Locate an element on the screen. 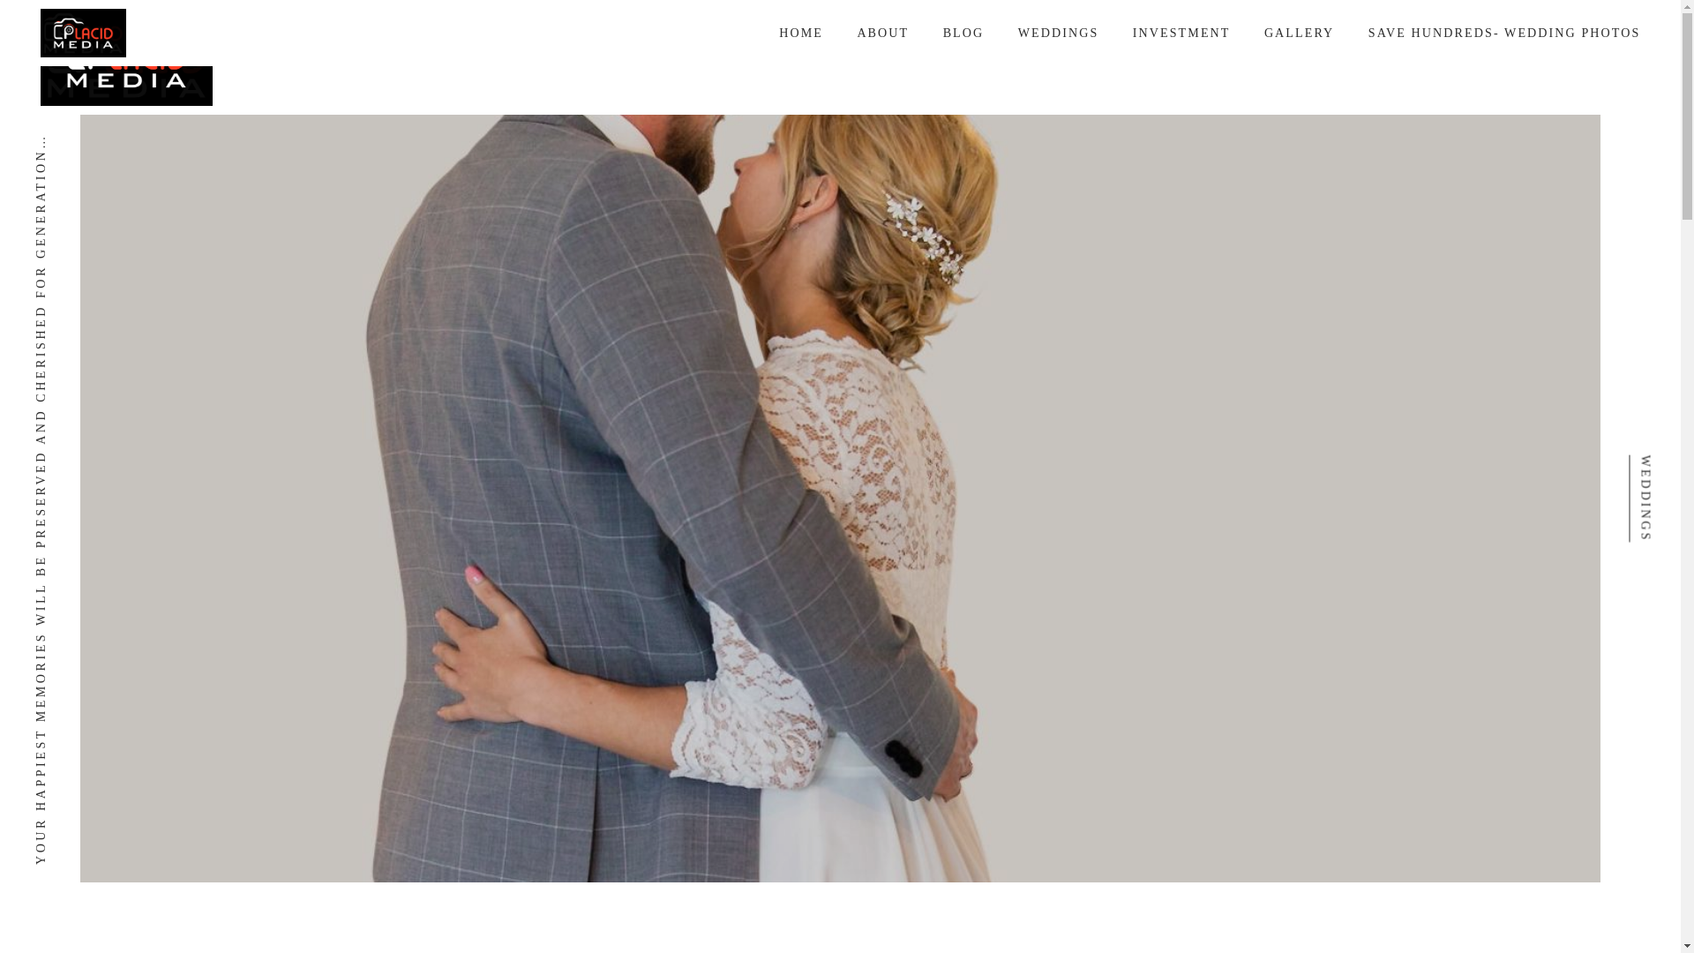 The image size is (1694, 953). GALLERY is located at coordinates (1299, 32).